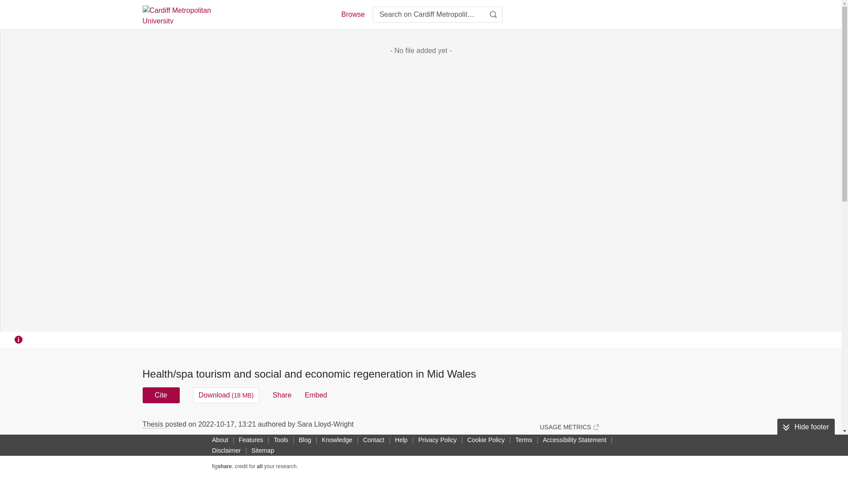  Describe the element at coordinates (251, 439) in the screenshot. I see `Features` at that location.